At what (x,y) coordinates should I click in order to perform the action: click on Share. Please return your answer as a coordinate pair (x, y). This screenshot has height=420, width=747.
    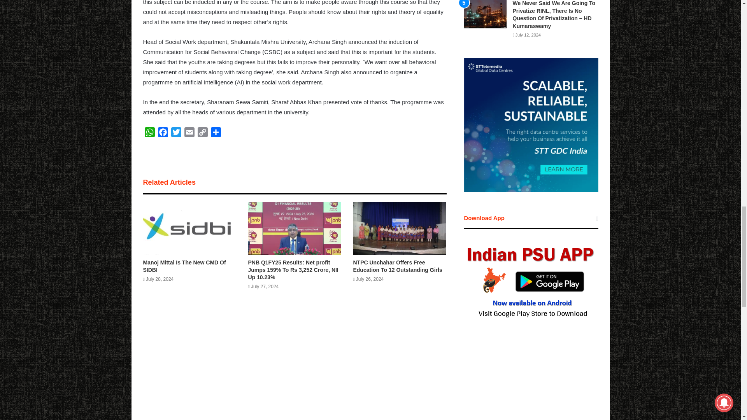
    Looking at the image, I should click on (216, 134).